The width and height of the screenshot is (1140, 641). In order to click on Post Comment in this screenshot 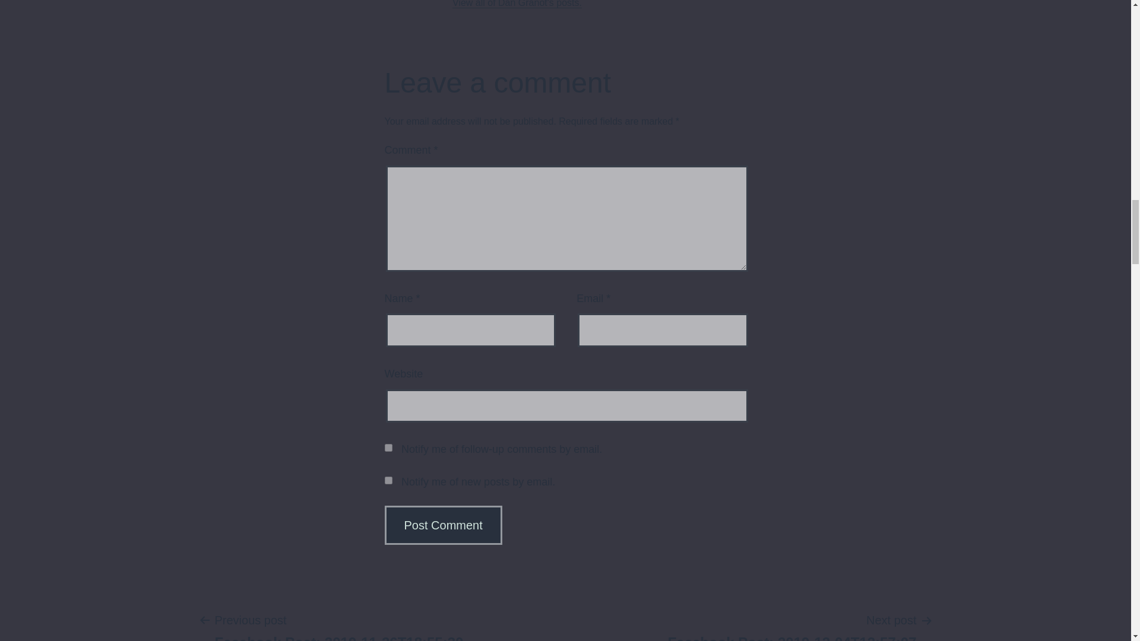, I will do `click(792, 626)`.